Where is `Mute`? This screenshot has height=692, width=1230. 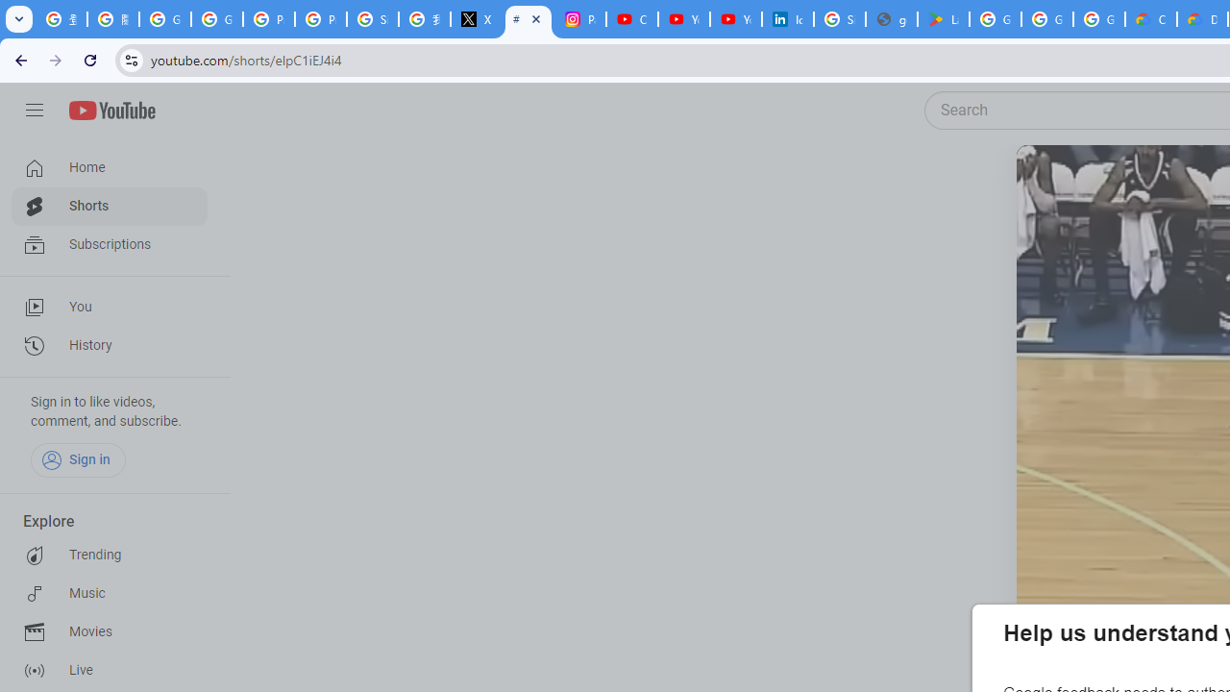 Mute is located at coordinates (1109, 184).